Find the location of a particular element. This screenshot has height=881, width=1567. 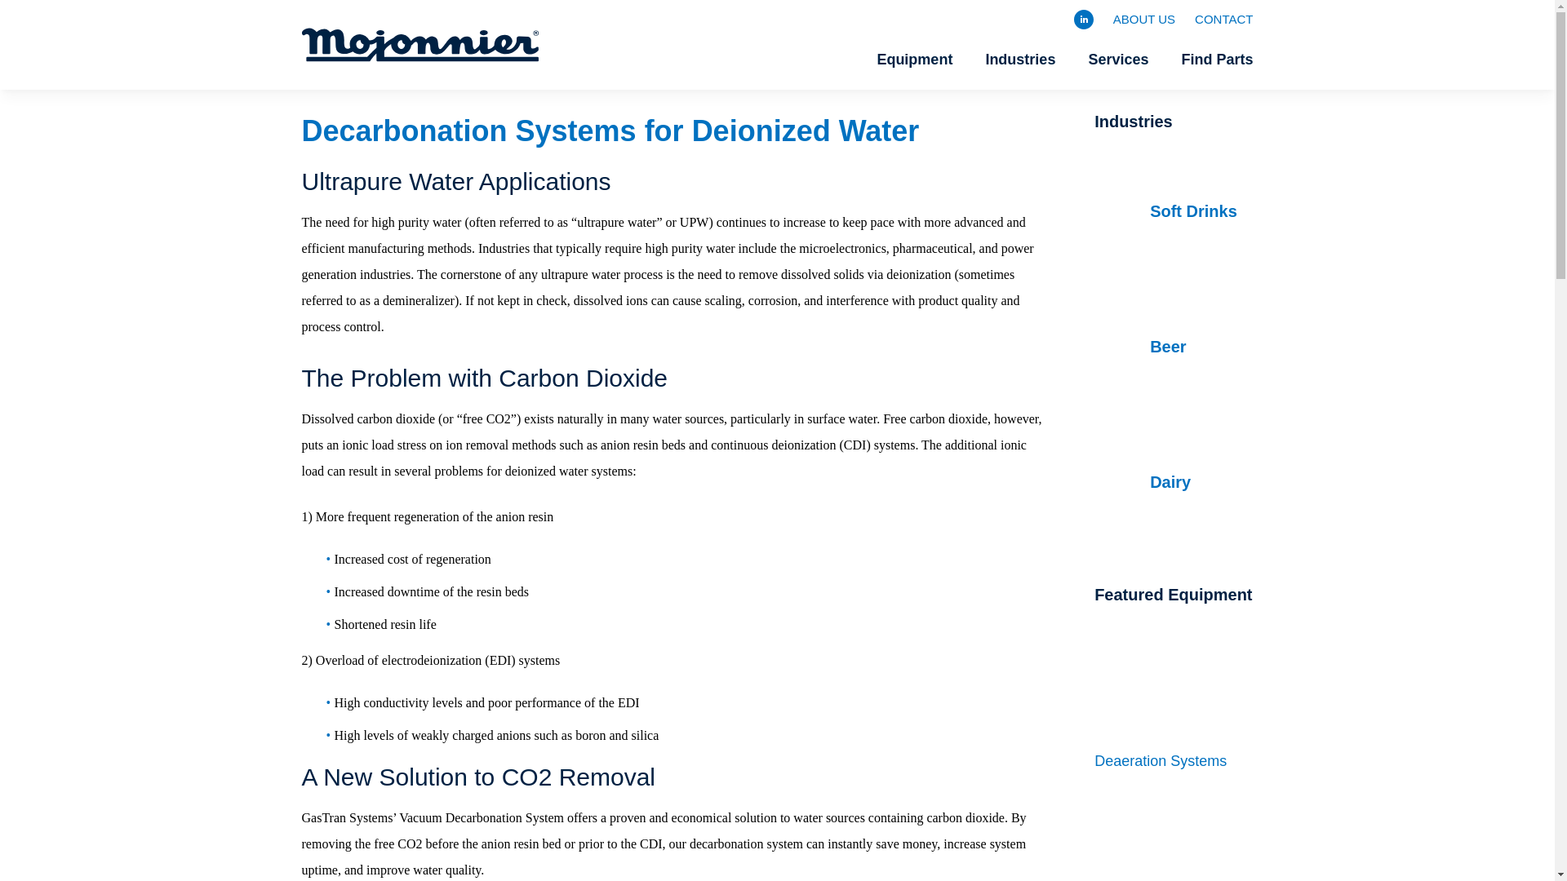

ABOUT US is located at coordinates (1144, 26).